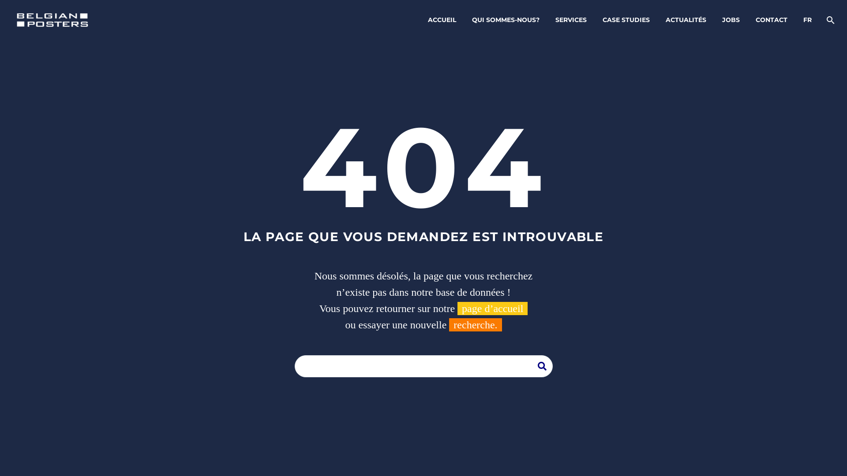 The width and height of the screenshot is (847, 476). Describe the element at coordinates (475, 325) in the screenshot. I see `recherche.` at that location.